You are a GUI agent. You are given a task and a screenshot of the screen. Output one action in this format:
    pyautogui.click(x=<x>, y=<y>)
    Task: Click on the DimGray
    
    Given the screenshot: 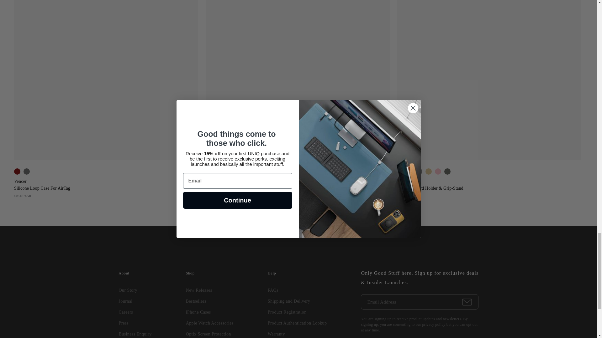 What is the action you would take?
    pyautogui.click(x=26, y=172)
    